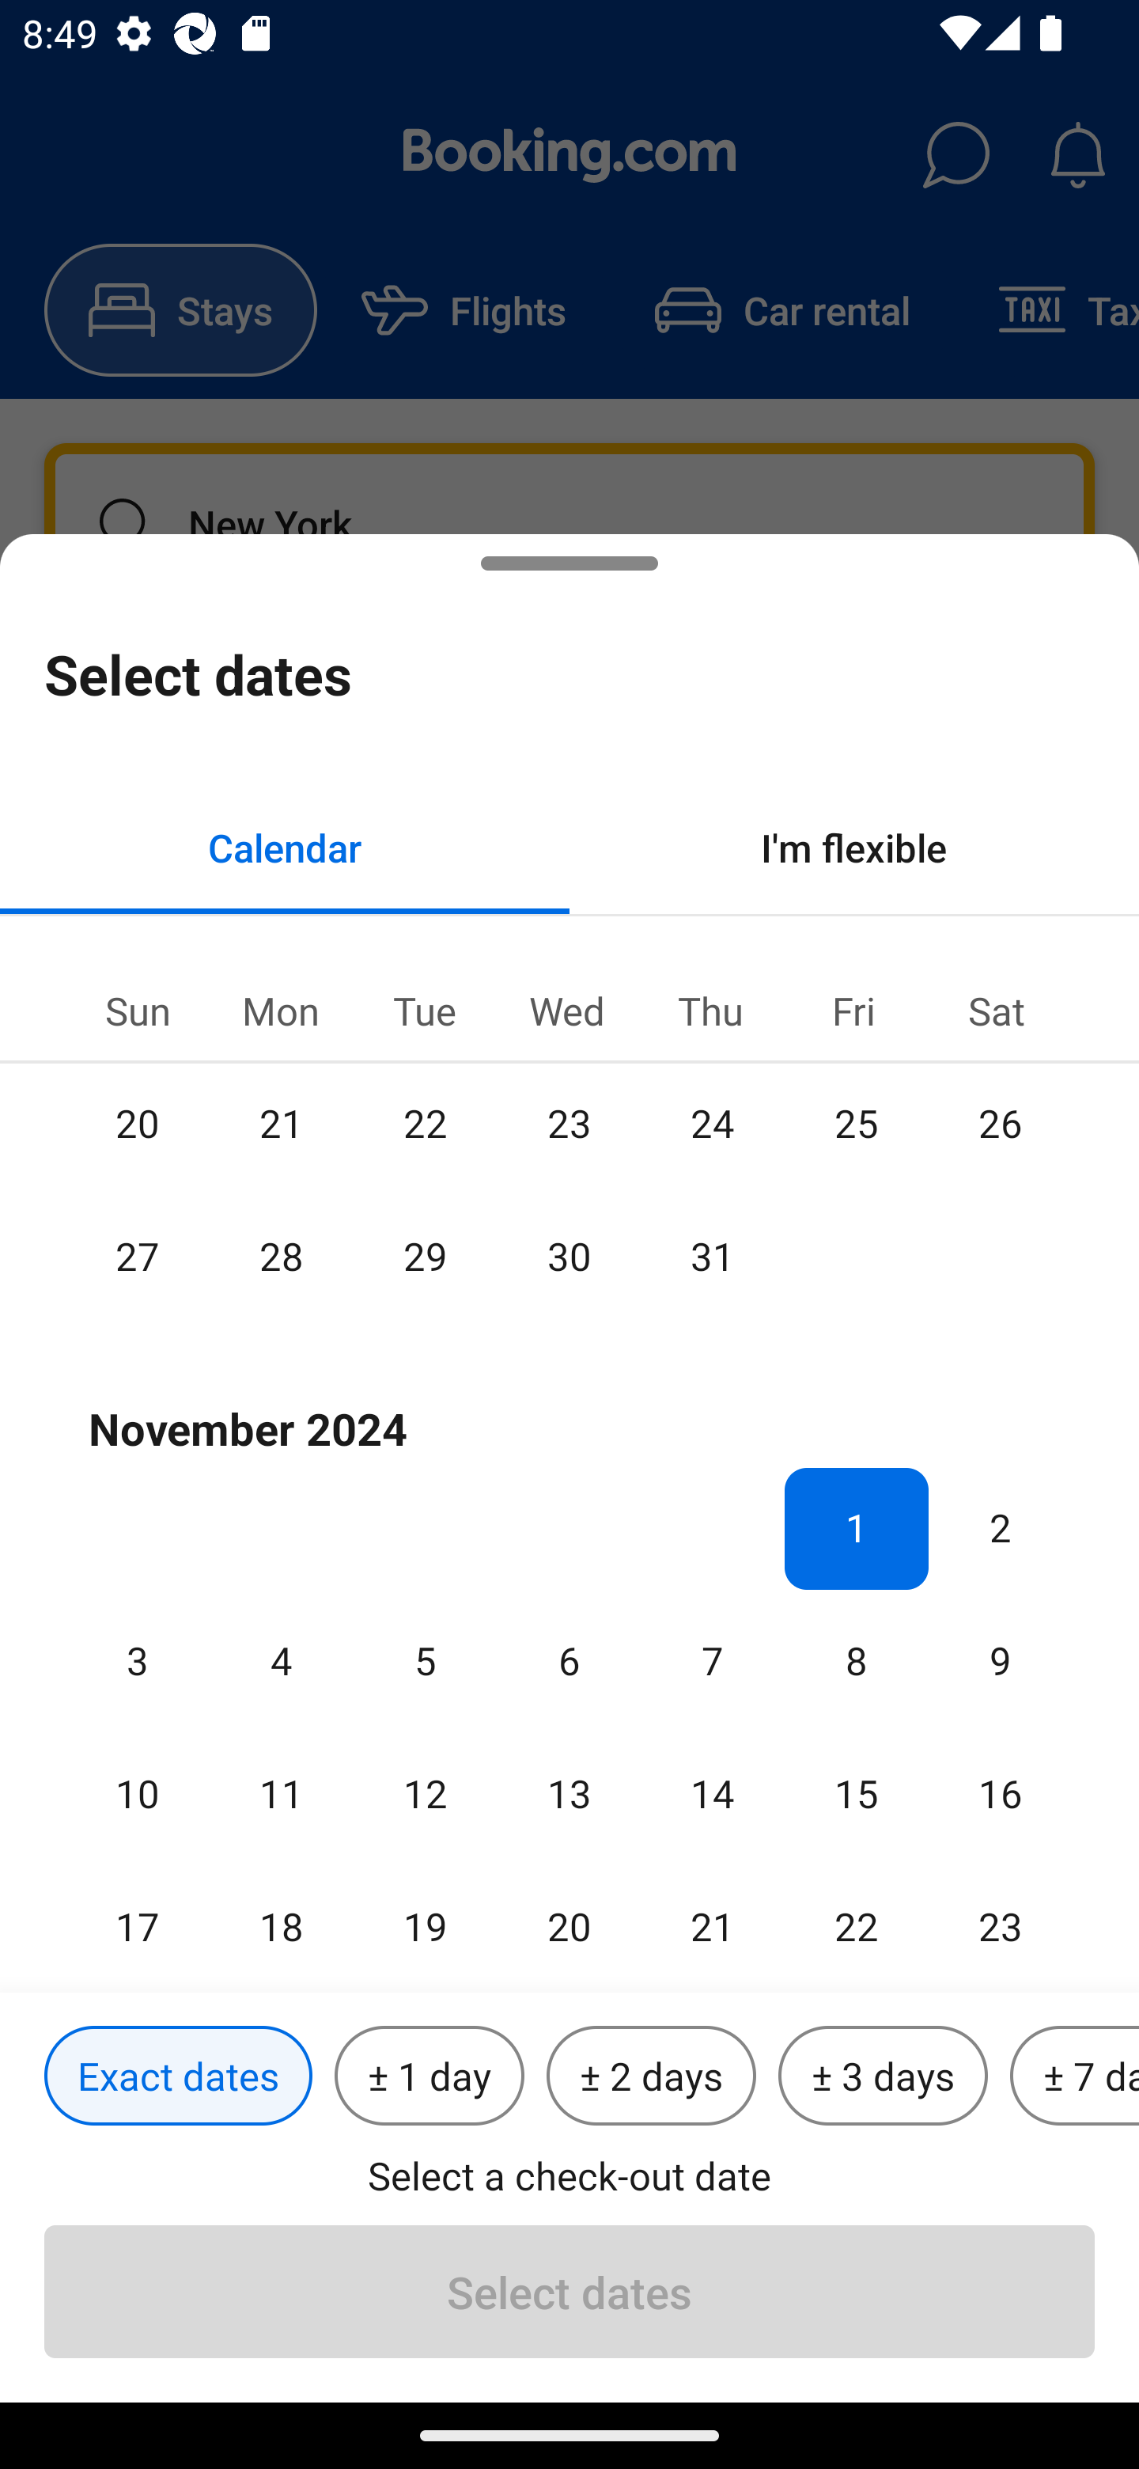 The width and height of the screenshot is (1139, 2469). I want to click on ± 1 day, so click(429, 2076).